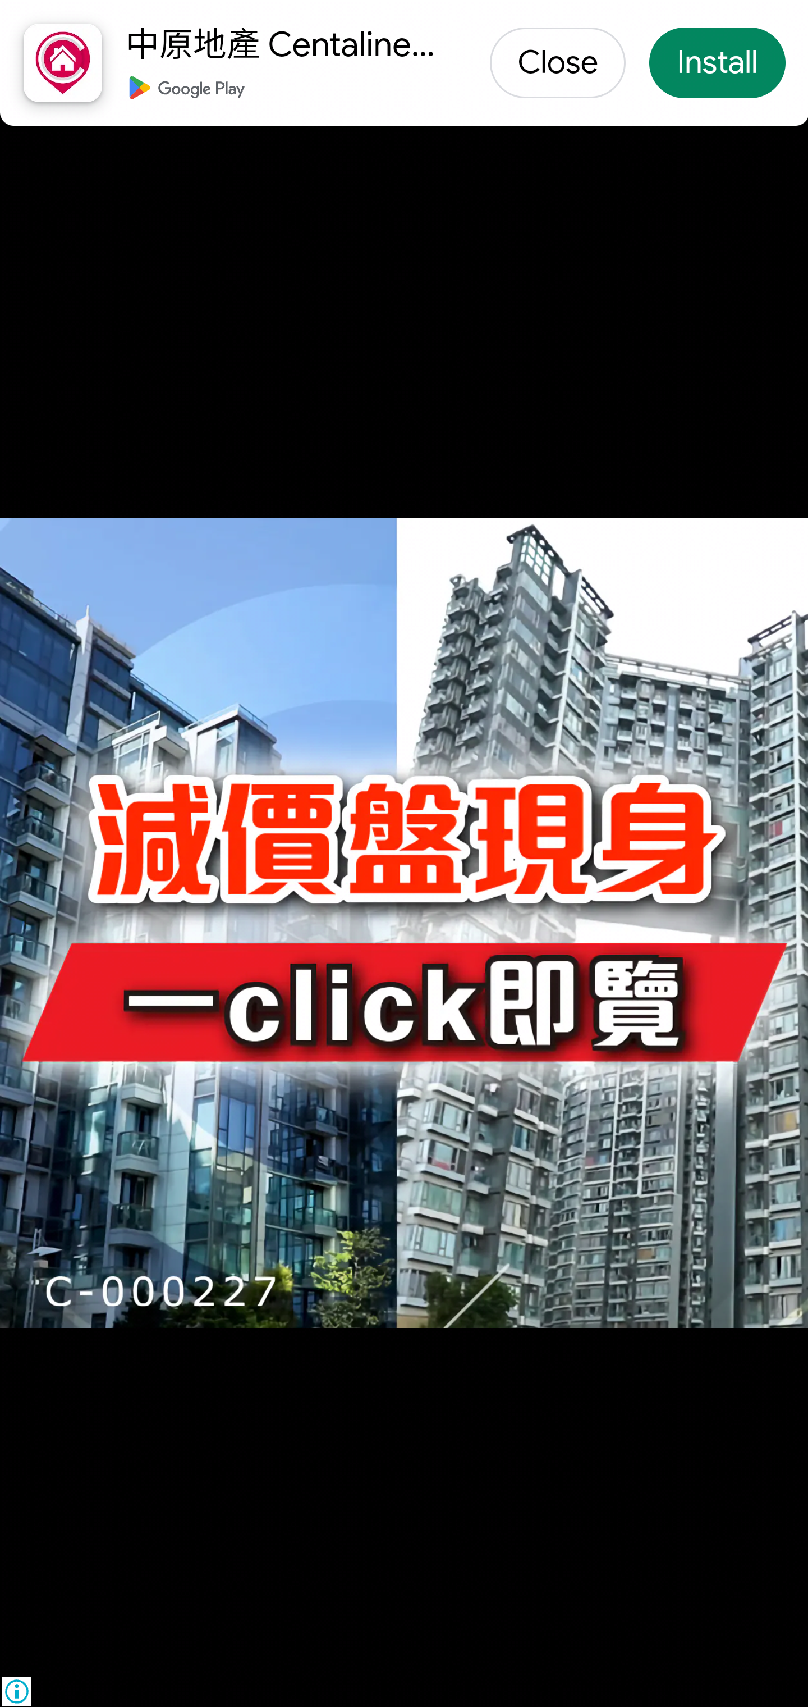  Describe the element at coordinates (717, 64) in the screenshot. I see `Install` at that location.